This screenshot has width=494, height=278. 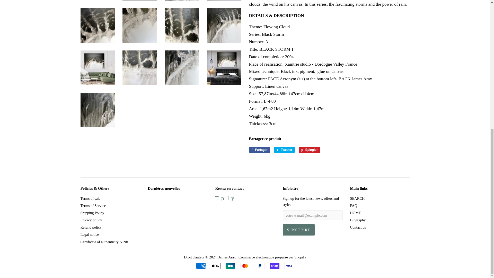 What do you see at coordinates (285, 150) in the screenshot?
I see `Tweeter sur Twitter` at bounding box center [285, 150].